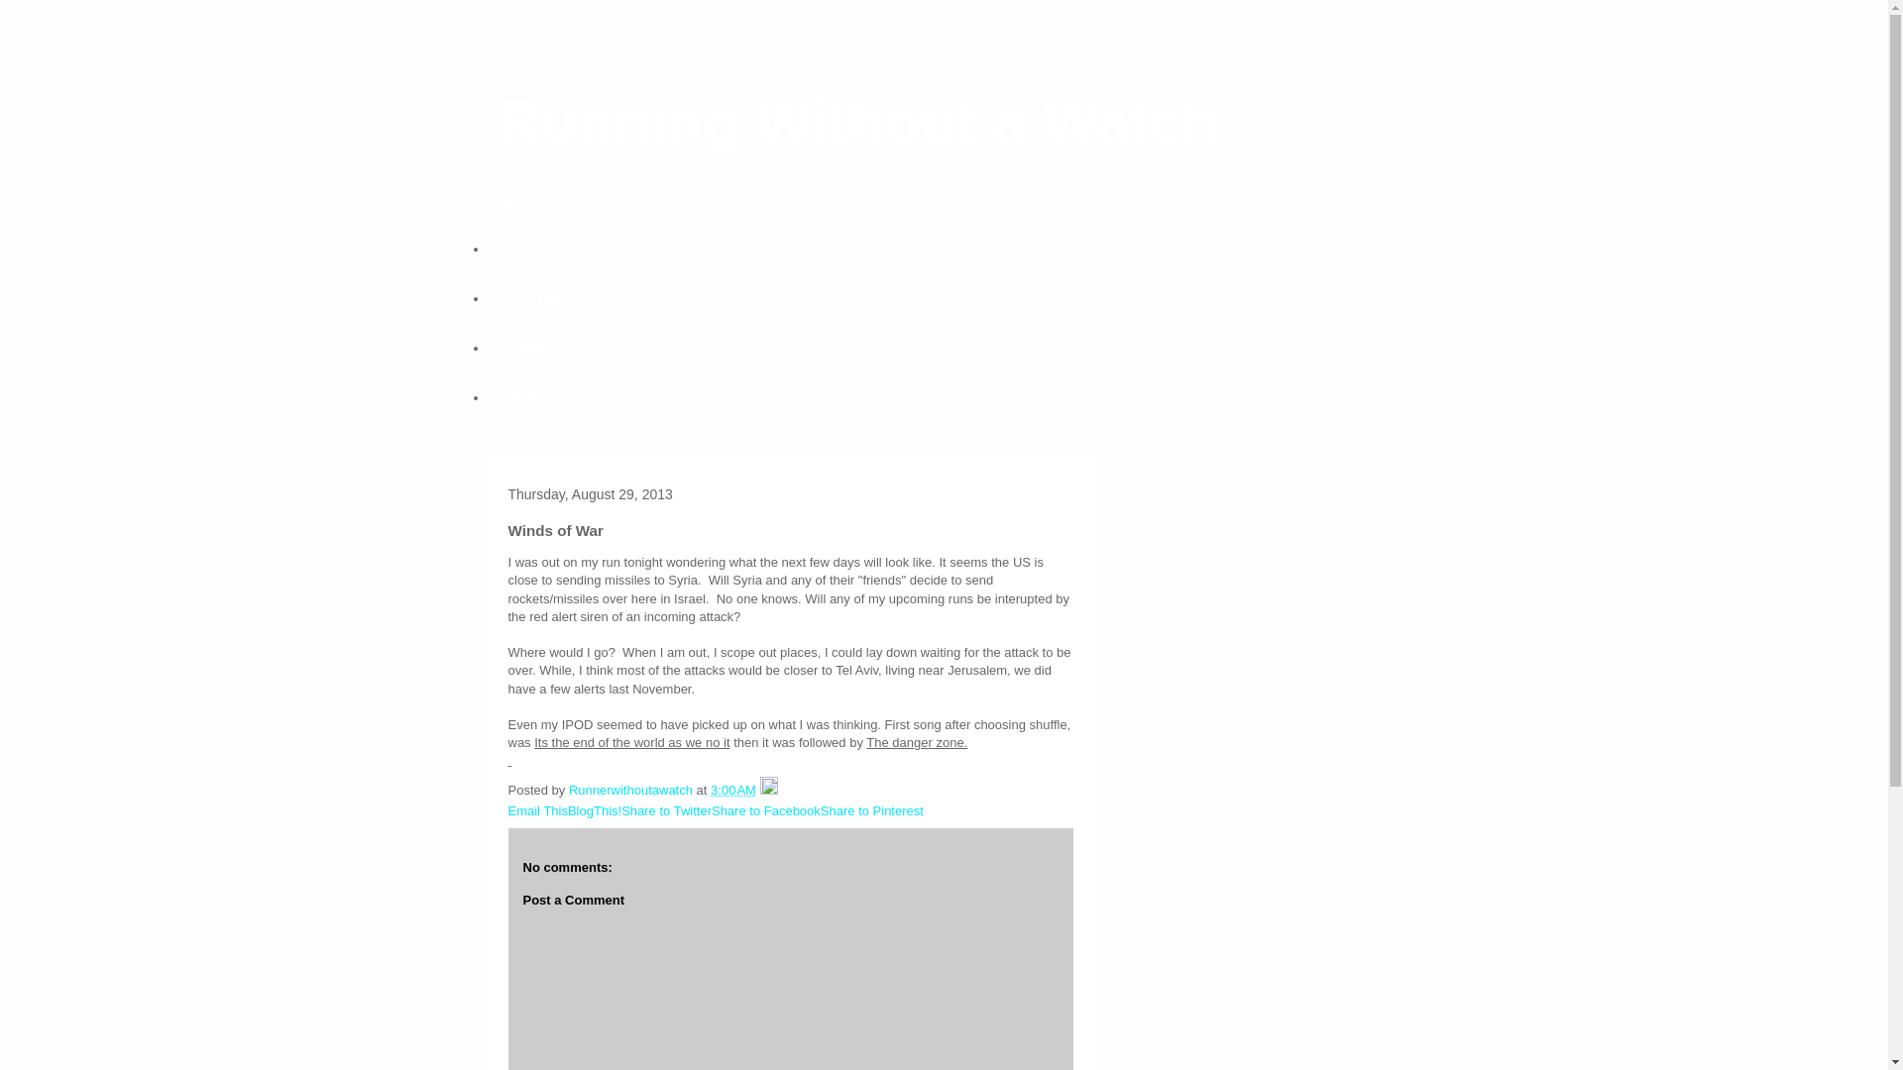 The height and width of the screenshot is (1070, 1903). Describe the element at coordinates (765, 810) in the screenshot. I see `Share to Facebook` at that location.